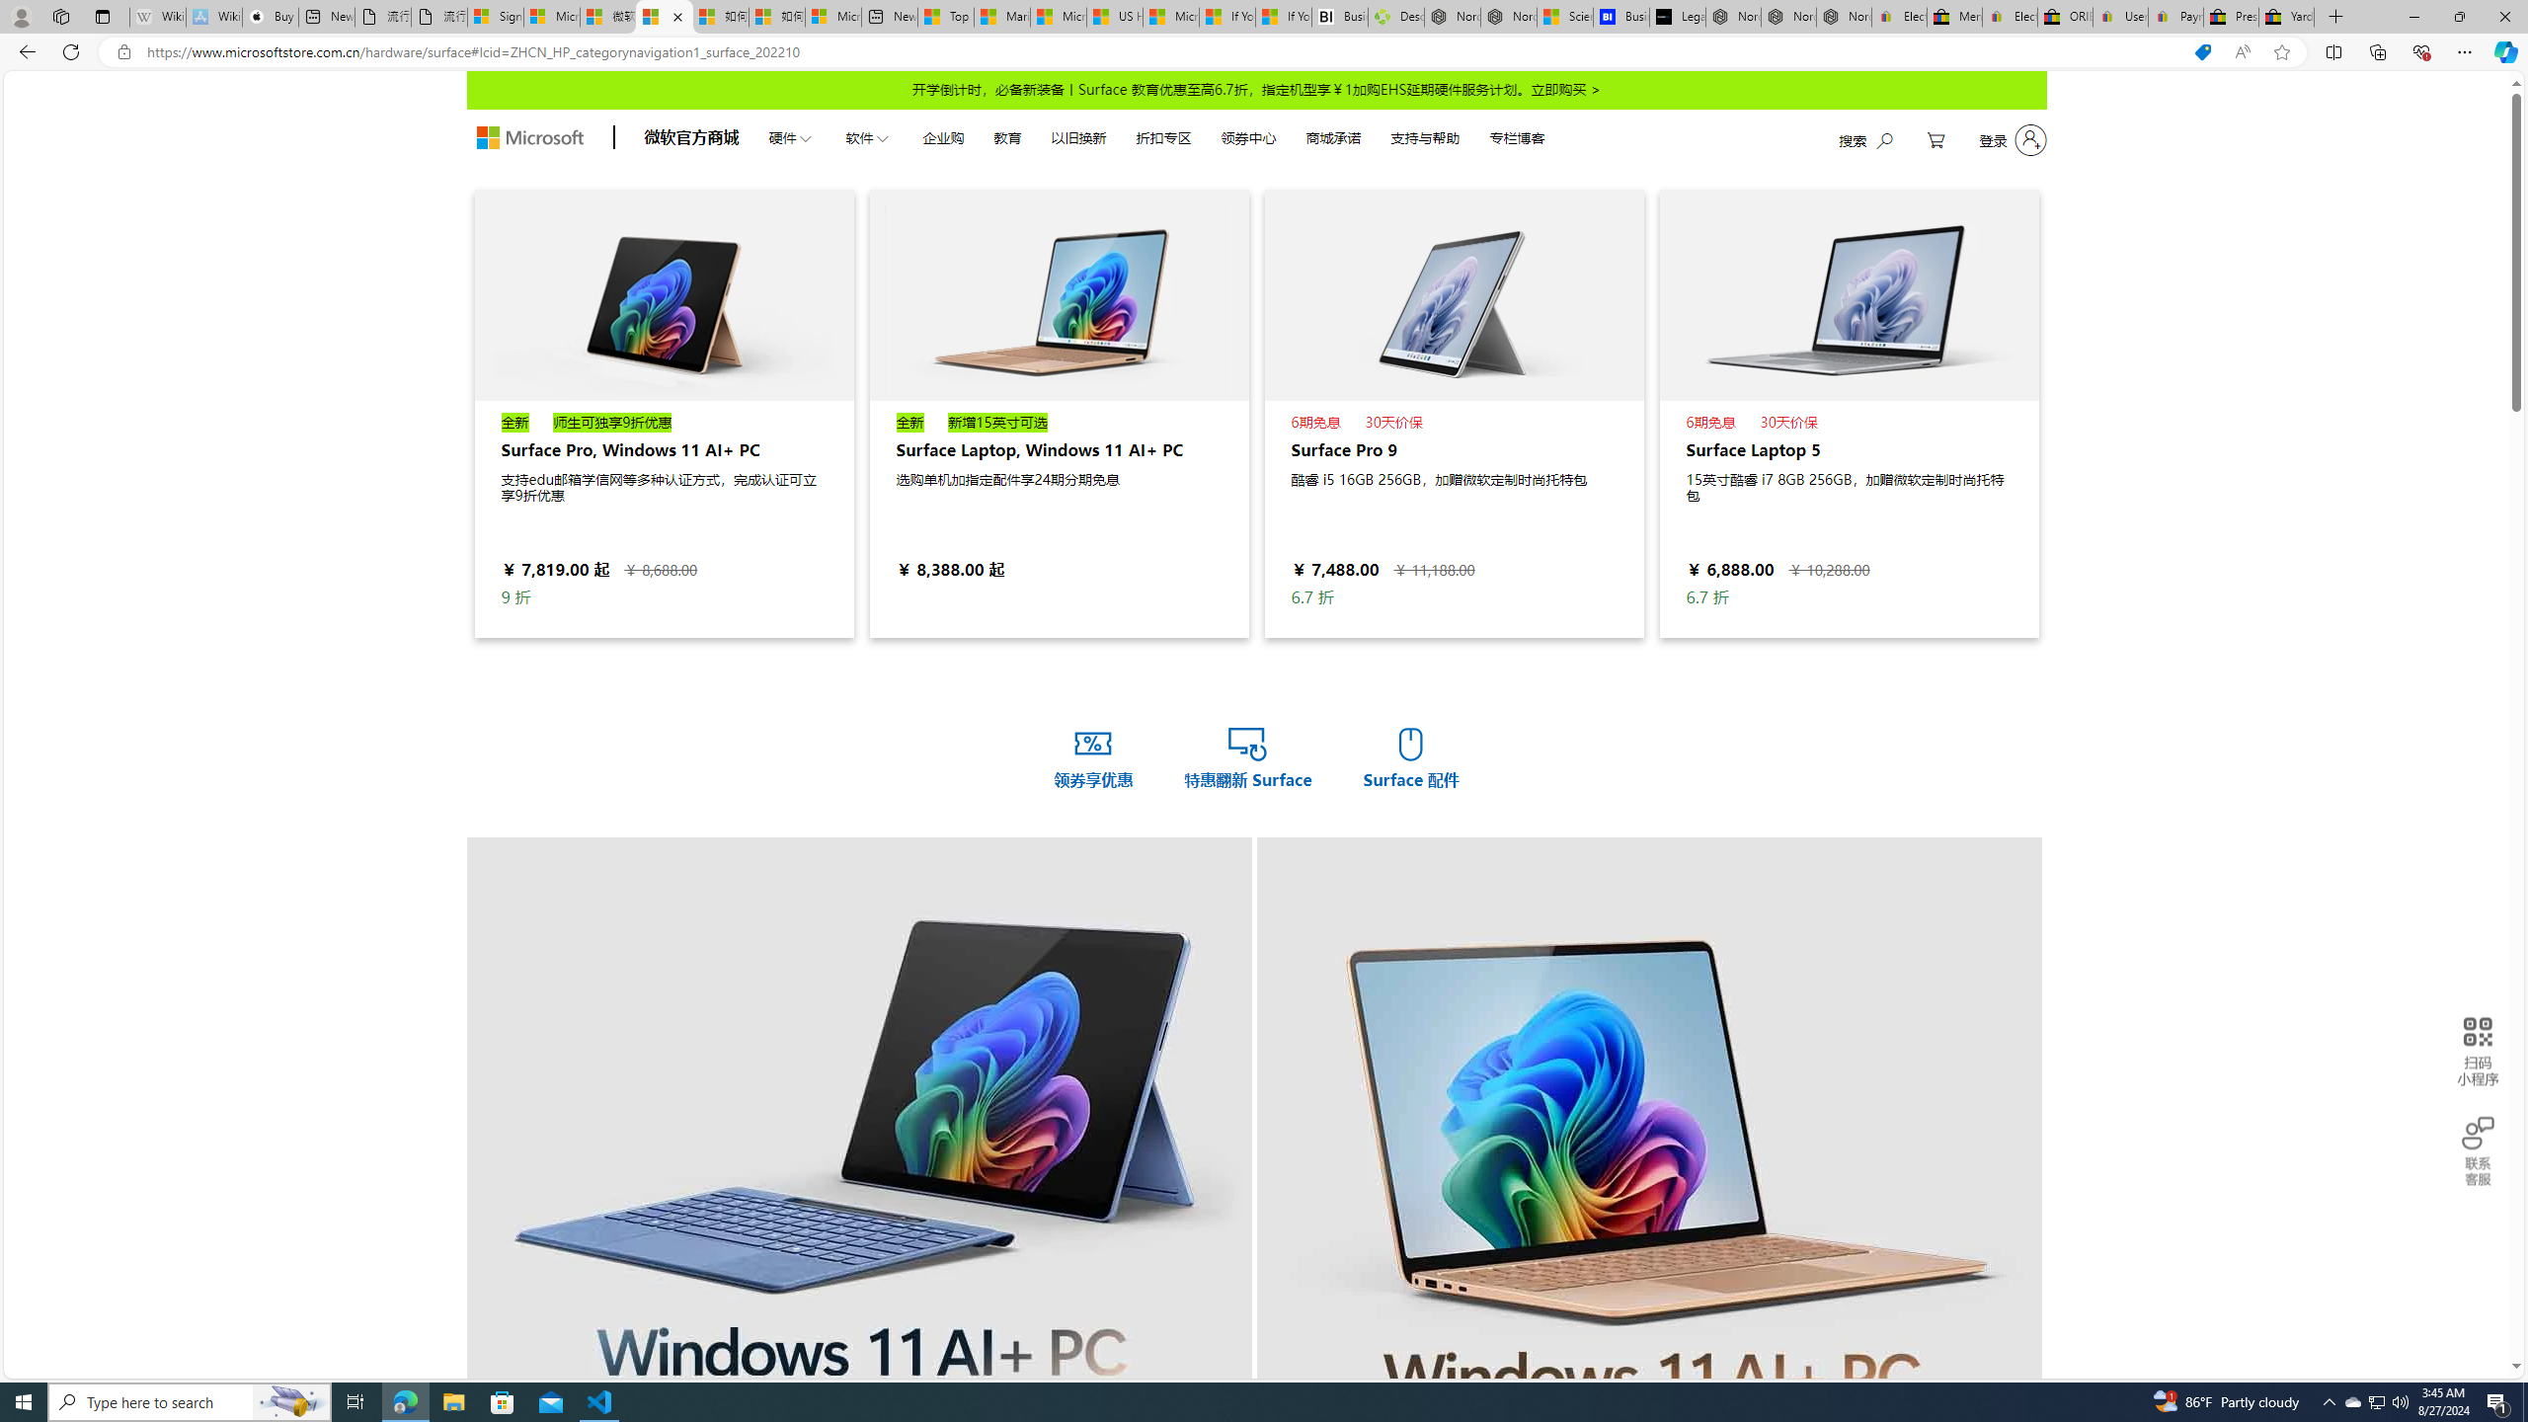  Describe the element at coordinates (1454, 294) in the screenshot. I see `Surface Pro 9` at that location.